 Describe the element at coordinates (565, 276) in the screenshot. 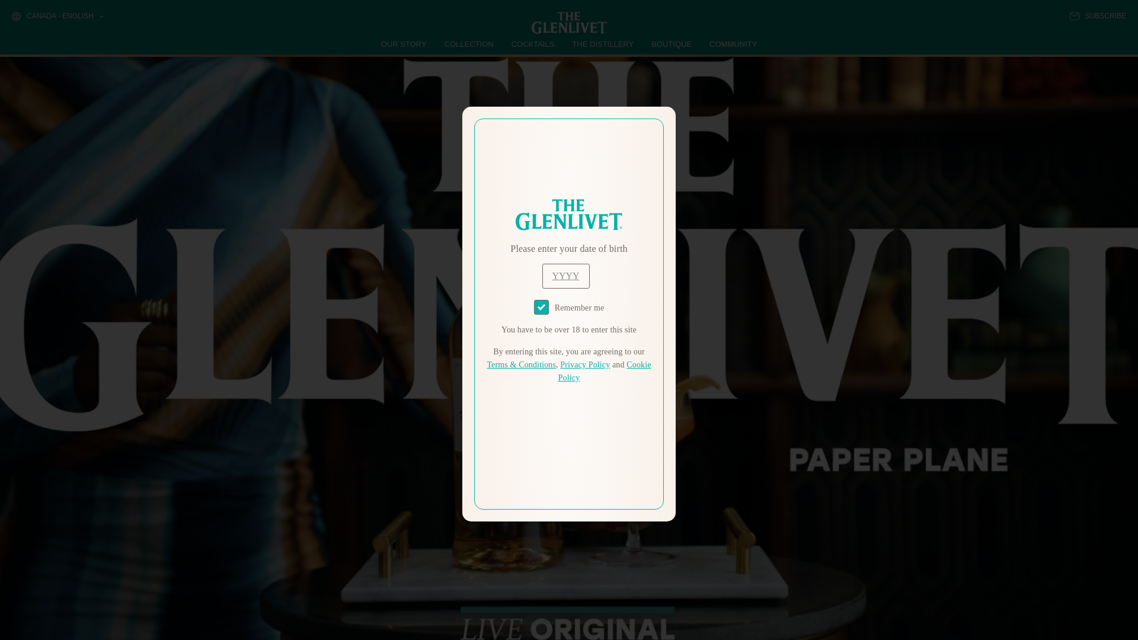

I see `year` at that location.